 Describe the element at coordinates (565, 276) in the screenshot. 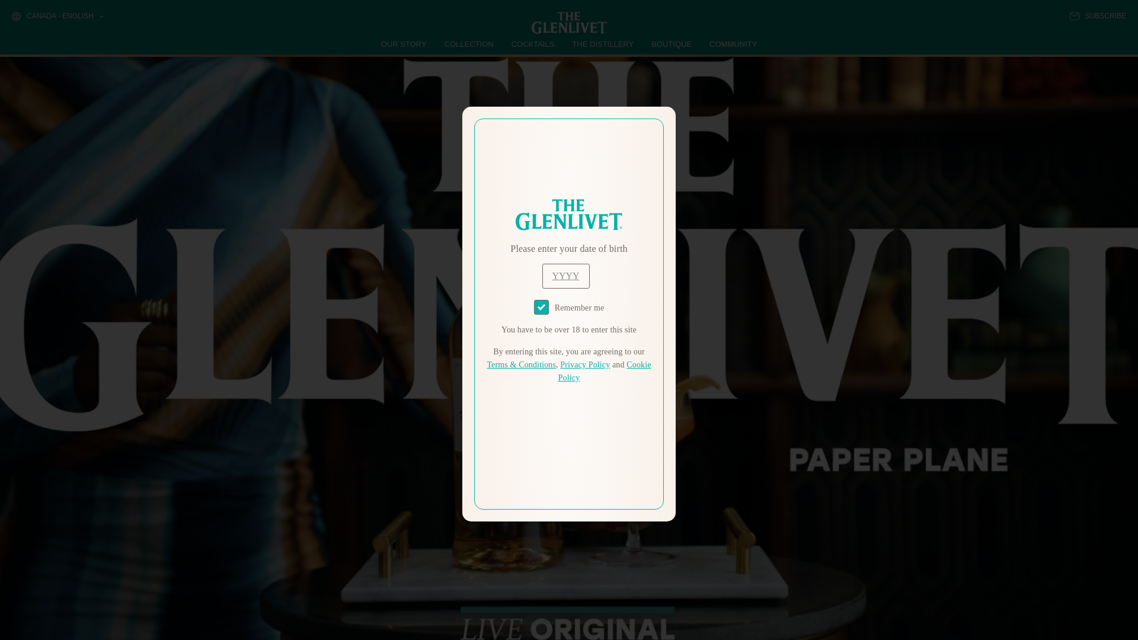

I see `year` at that location.